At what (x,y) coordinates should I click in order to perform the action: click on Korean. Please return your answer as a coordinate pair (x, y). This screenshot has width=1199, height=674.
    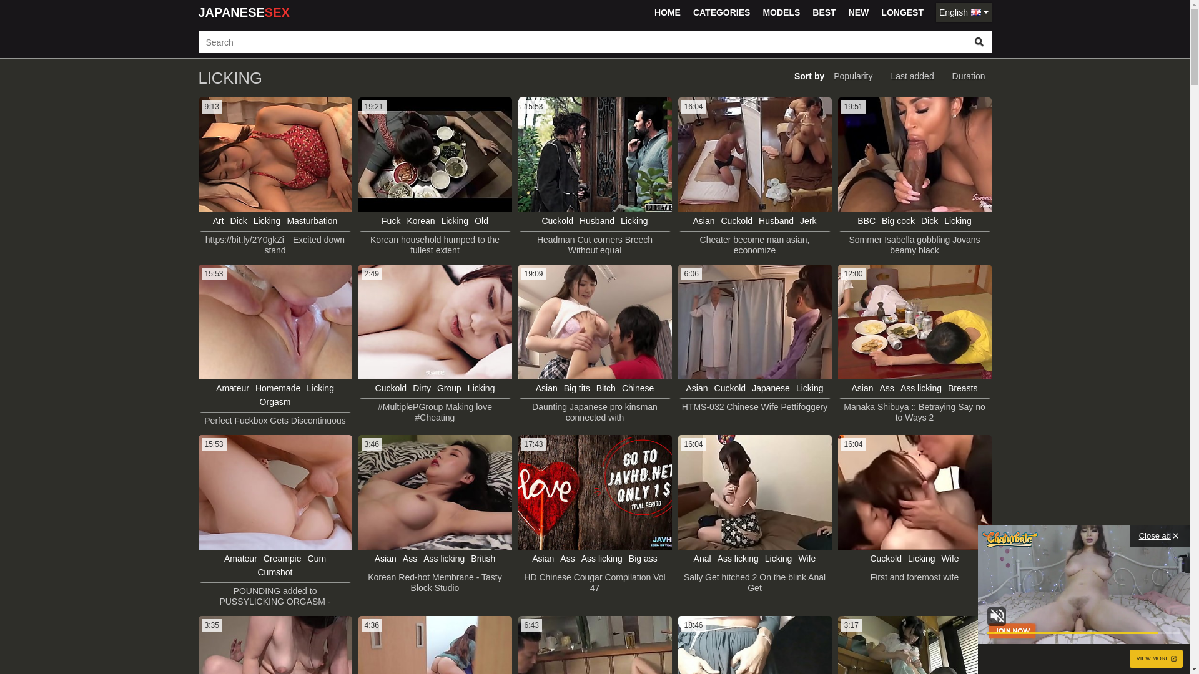
    Looking at the image, I should click on (421, 221).